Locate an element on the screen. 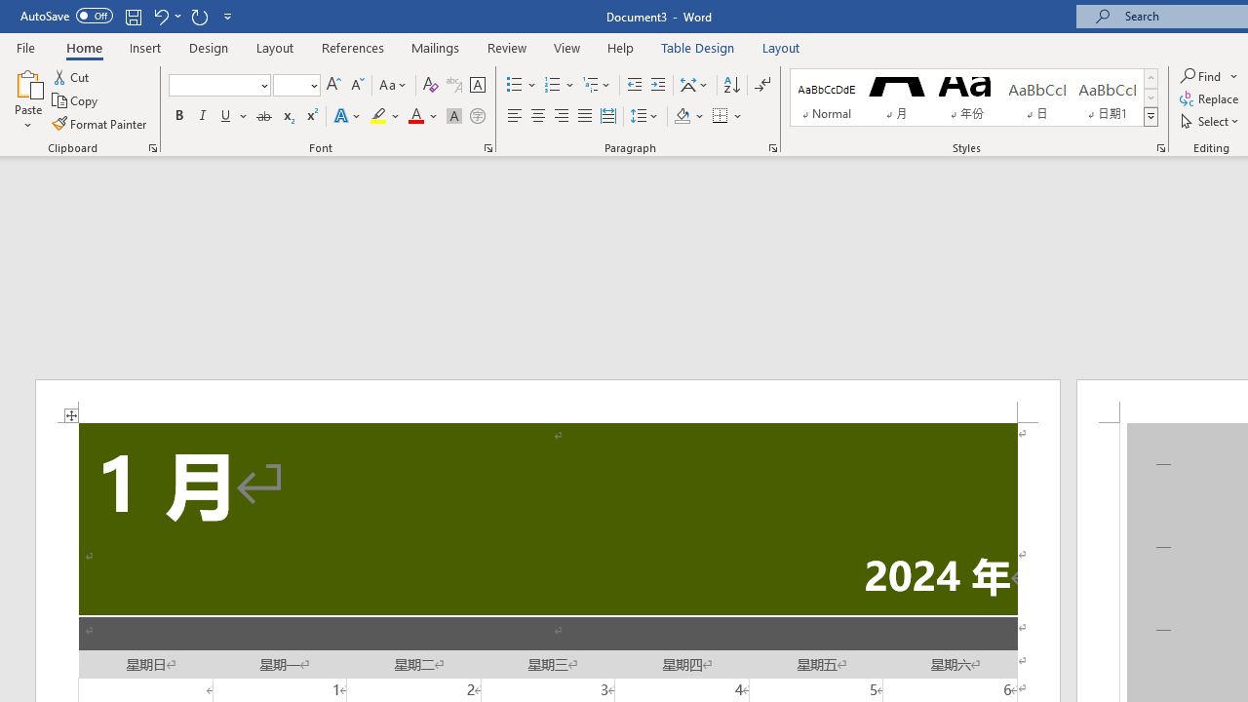  Styles... is located at coordinates (1160, 148).